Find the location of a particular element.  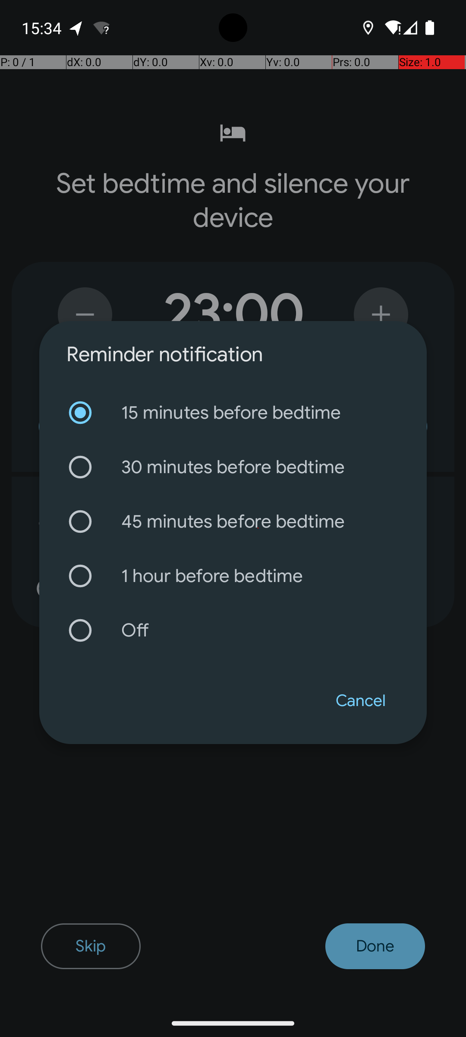

30 minutes before bedtime is located at coordinates (233, 467).